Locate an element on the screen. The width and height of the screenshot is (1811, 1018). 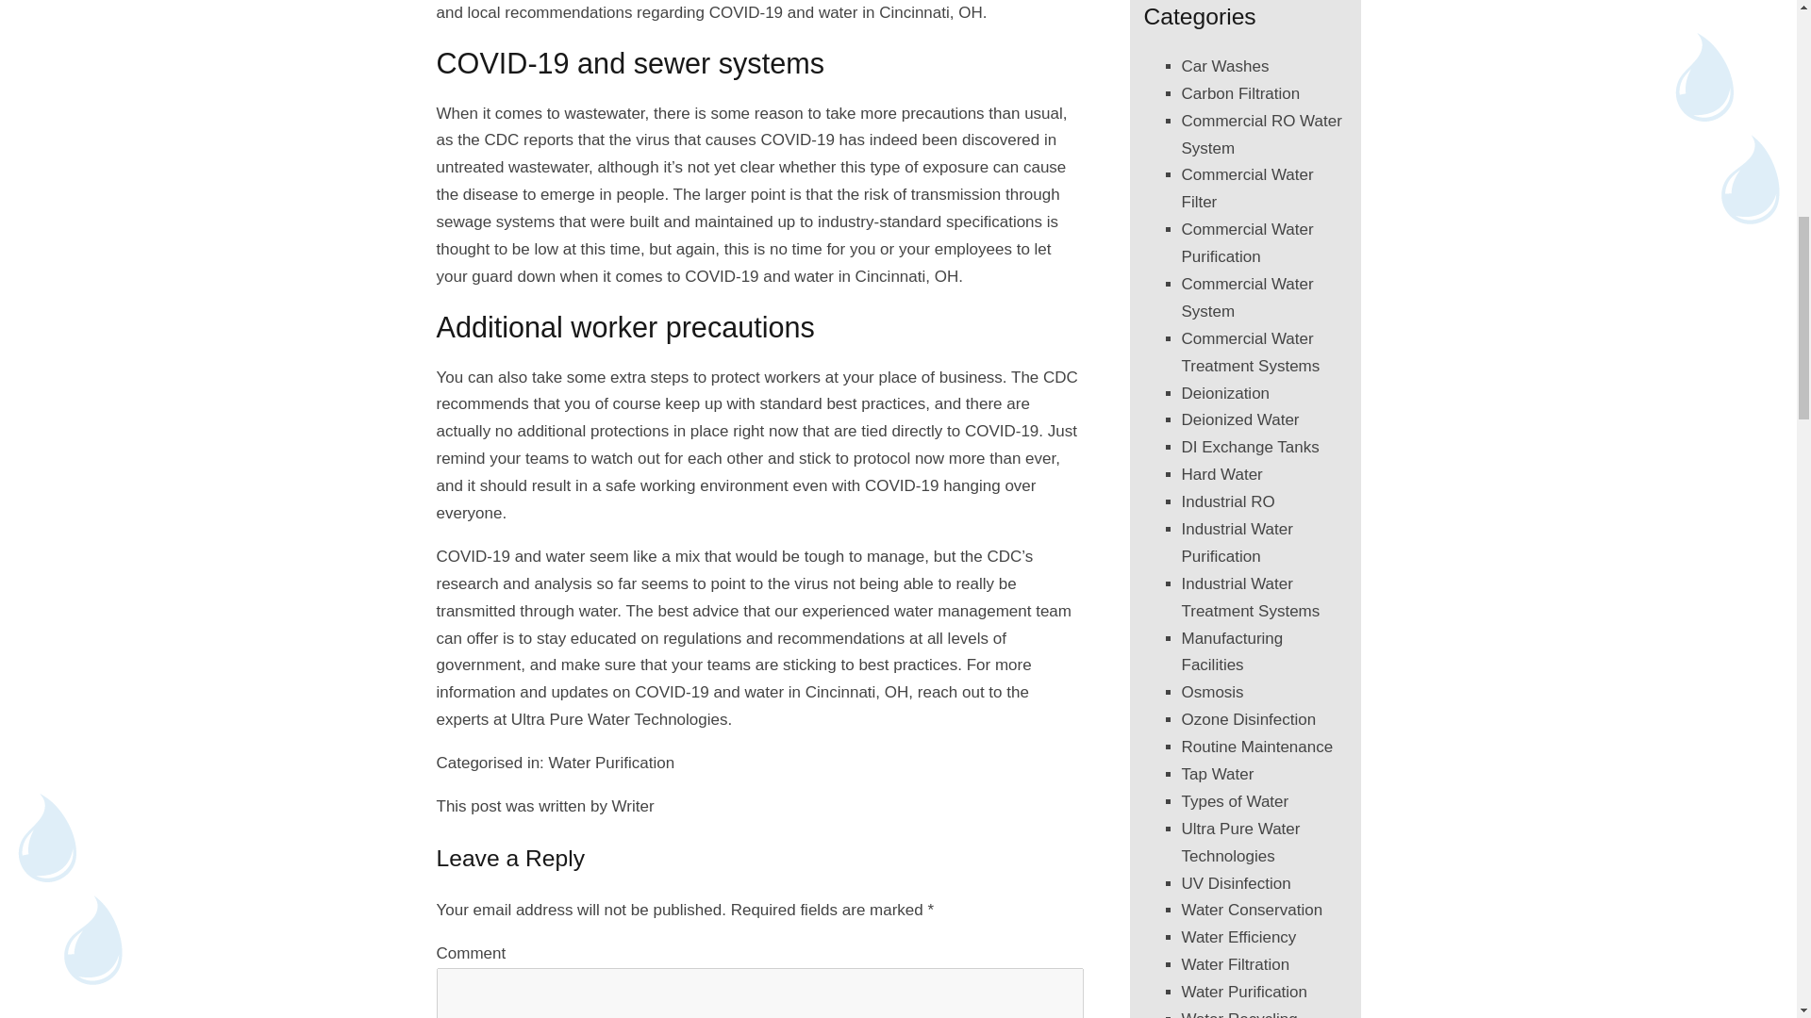
Ozone Disinfection is located at coordinates (1248, 719).